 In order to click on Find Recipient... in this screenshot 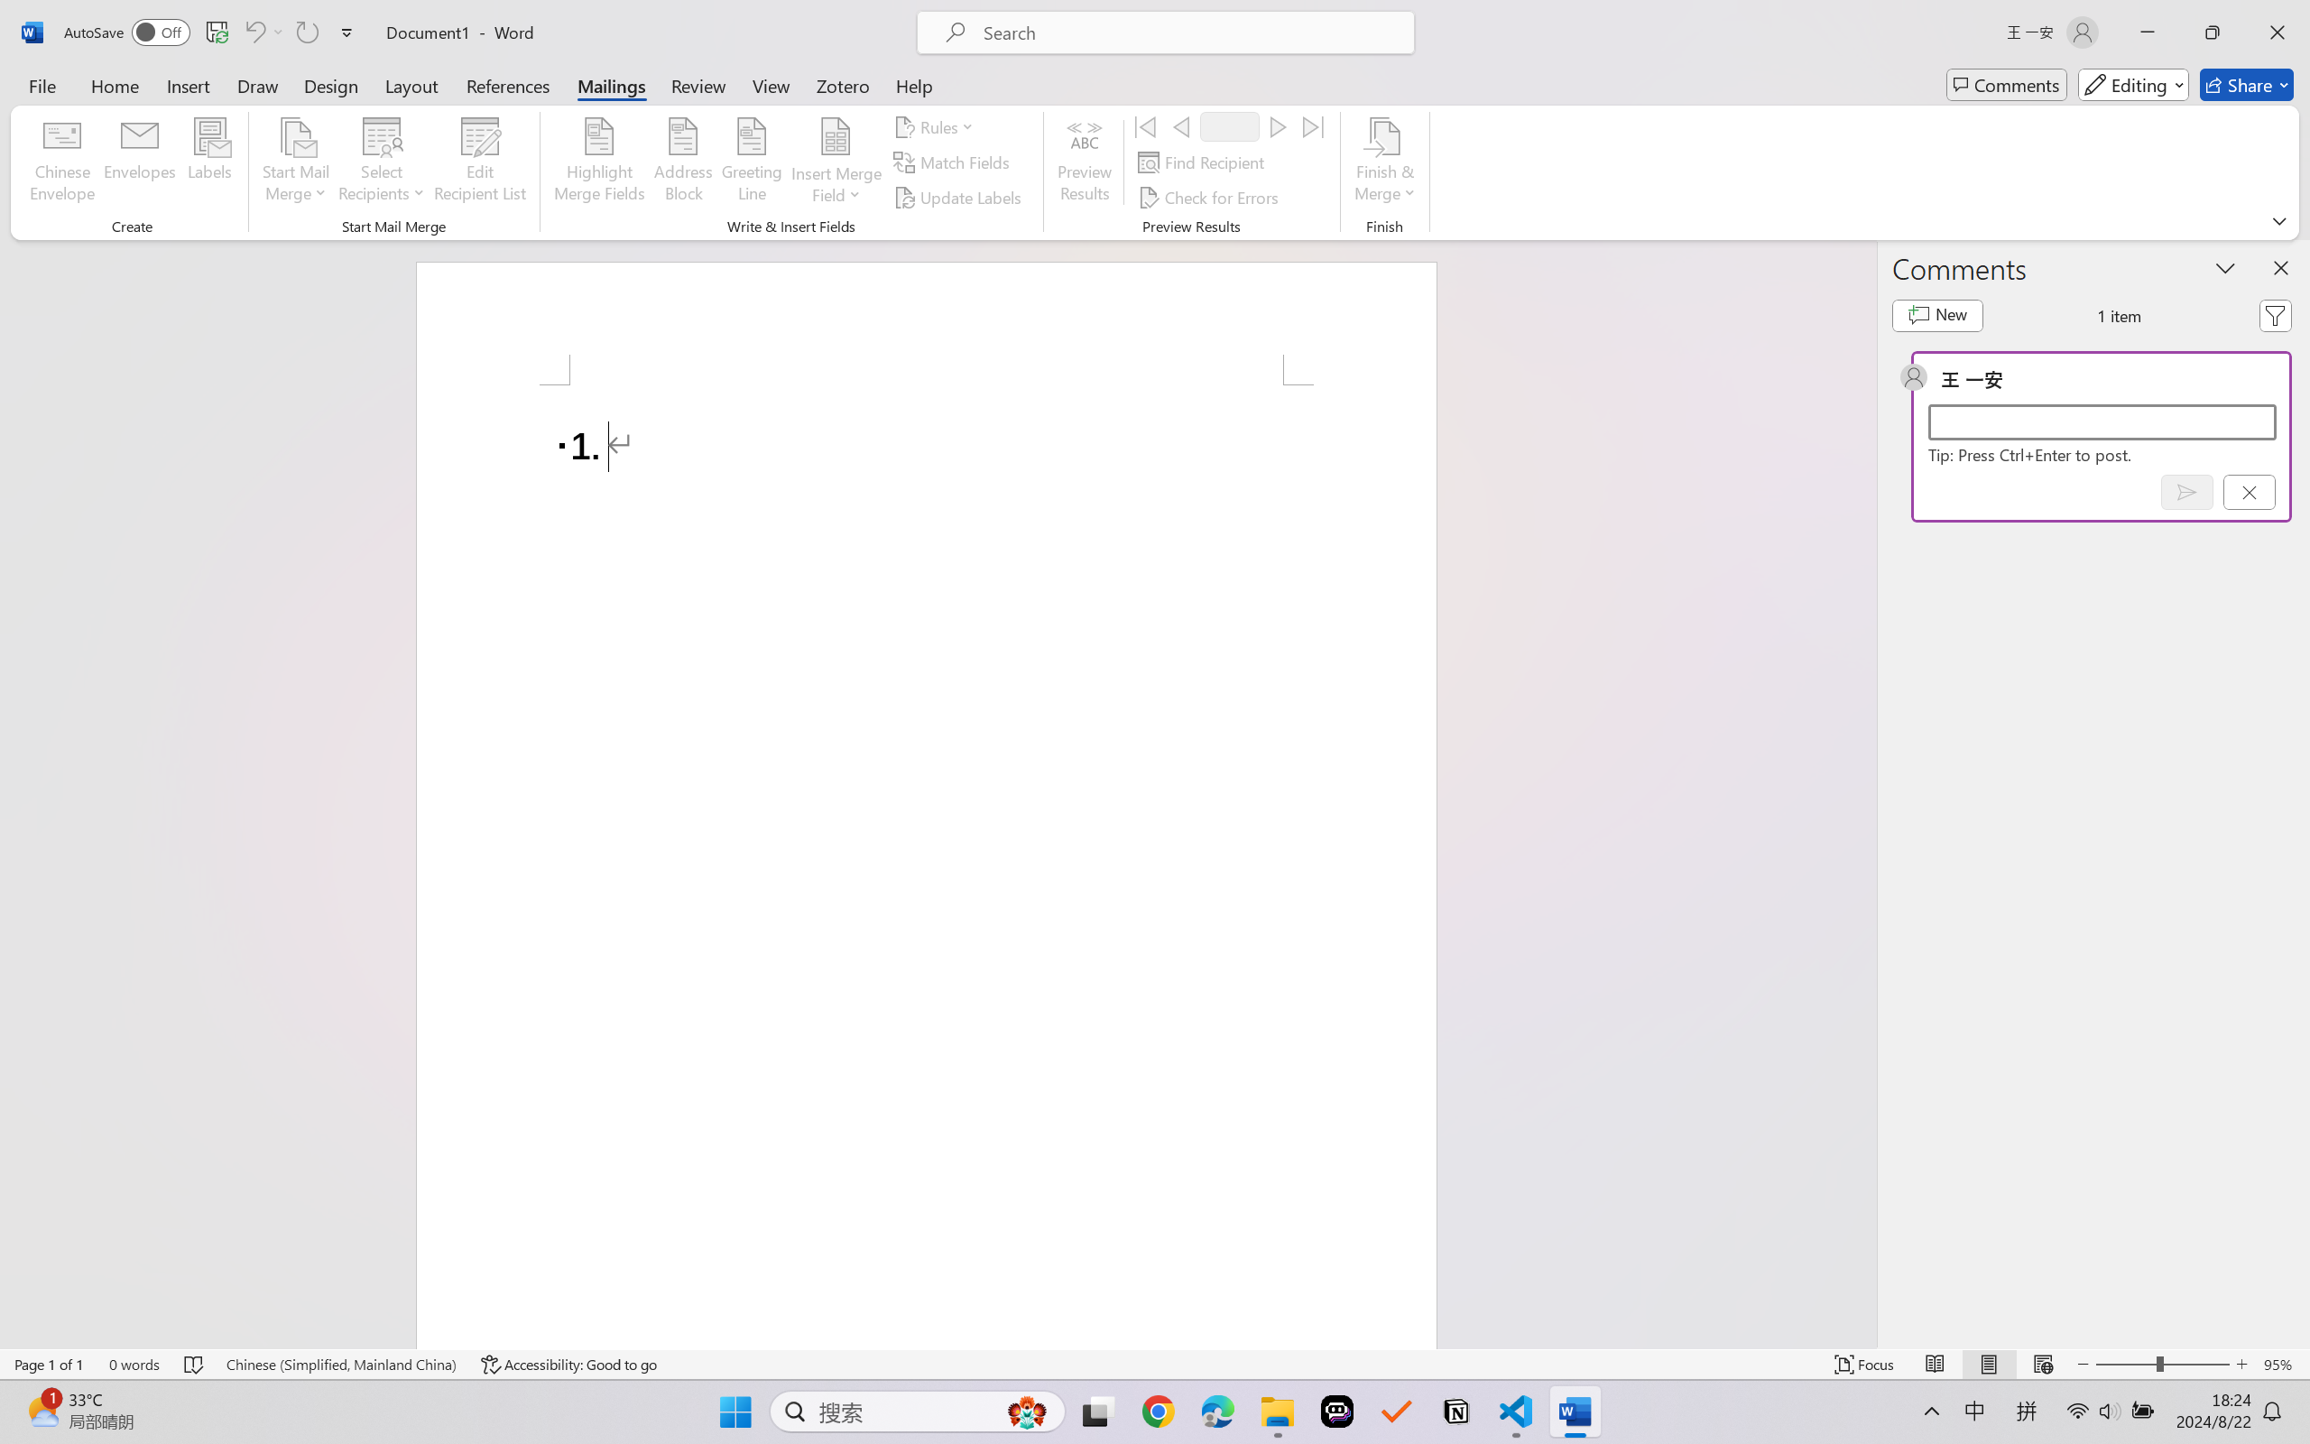, I will do `click(1204, 162)`.